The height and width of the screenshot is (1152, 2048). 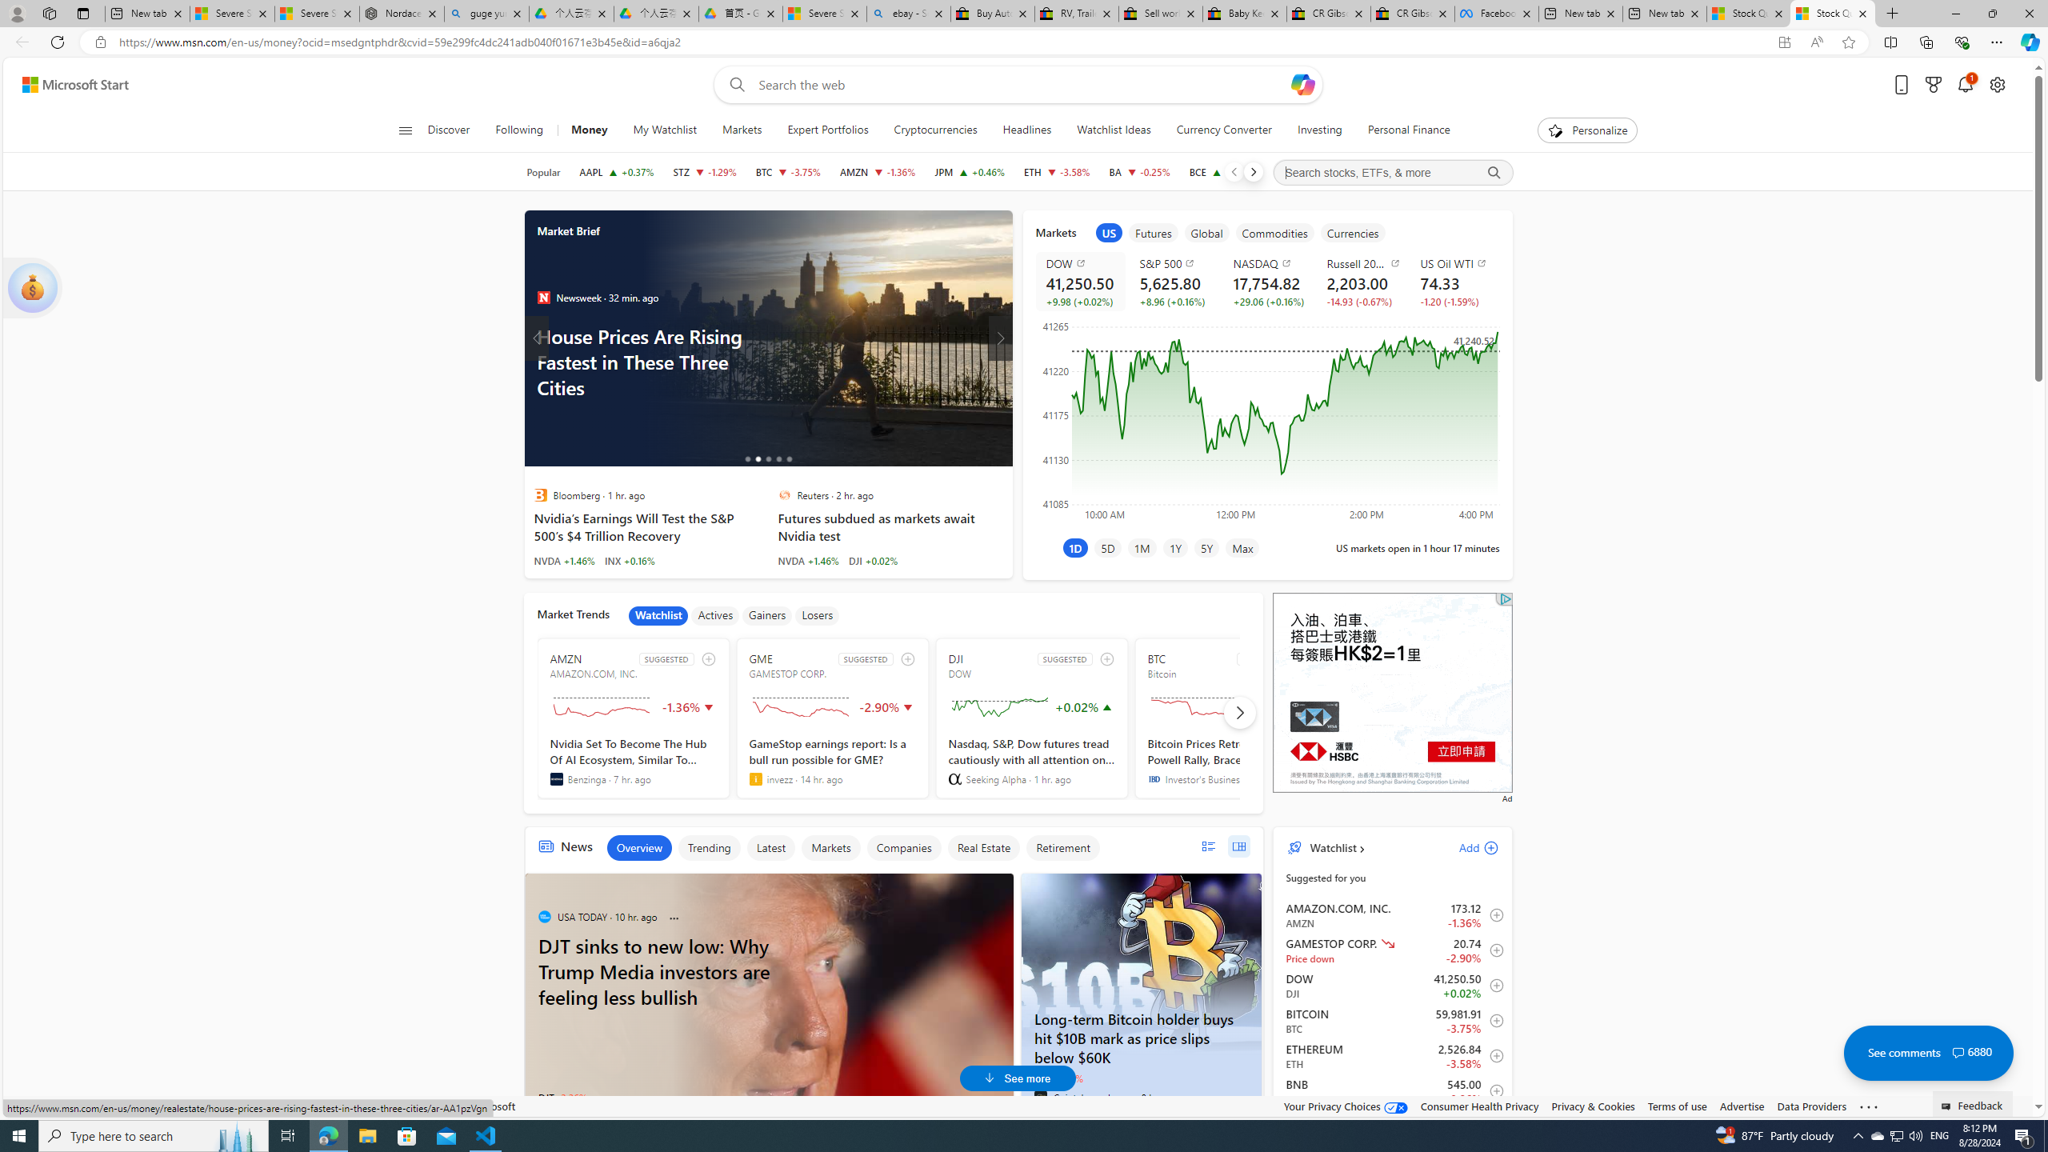 I want to click on AMZN AMAZON.COM, INC. decrease 173.12 -2.38 -1.36%, so click(x=877, y=172).